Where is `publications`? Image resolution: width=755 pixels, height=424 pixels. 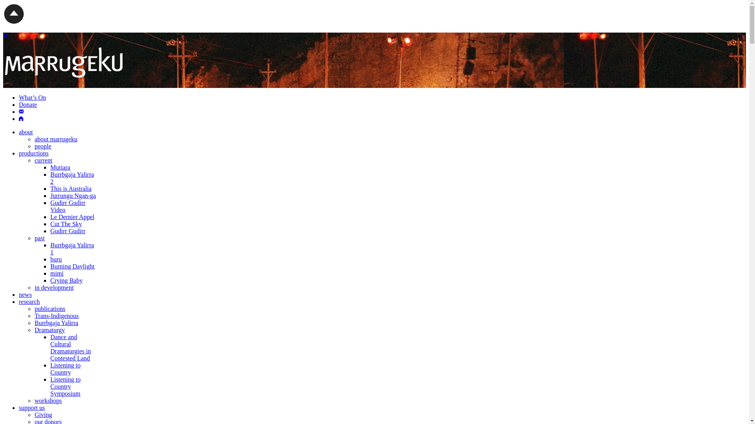 publications is located at coordinates (50, 309).